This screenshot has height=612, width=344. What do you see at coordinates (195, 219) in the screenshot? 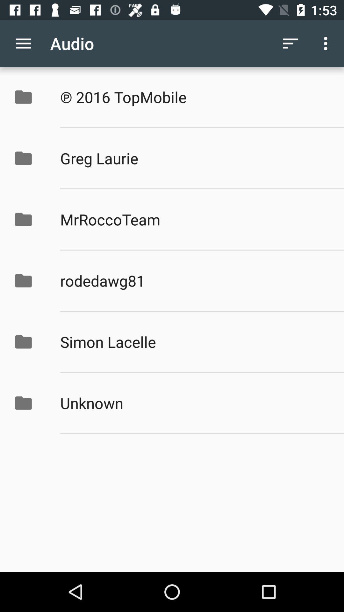
I see `select the icon below greg laurie app` at bounding box center [195, 219].